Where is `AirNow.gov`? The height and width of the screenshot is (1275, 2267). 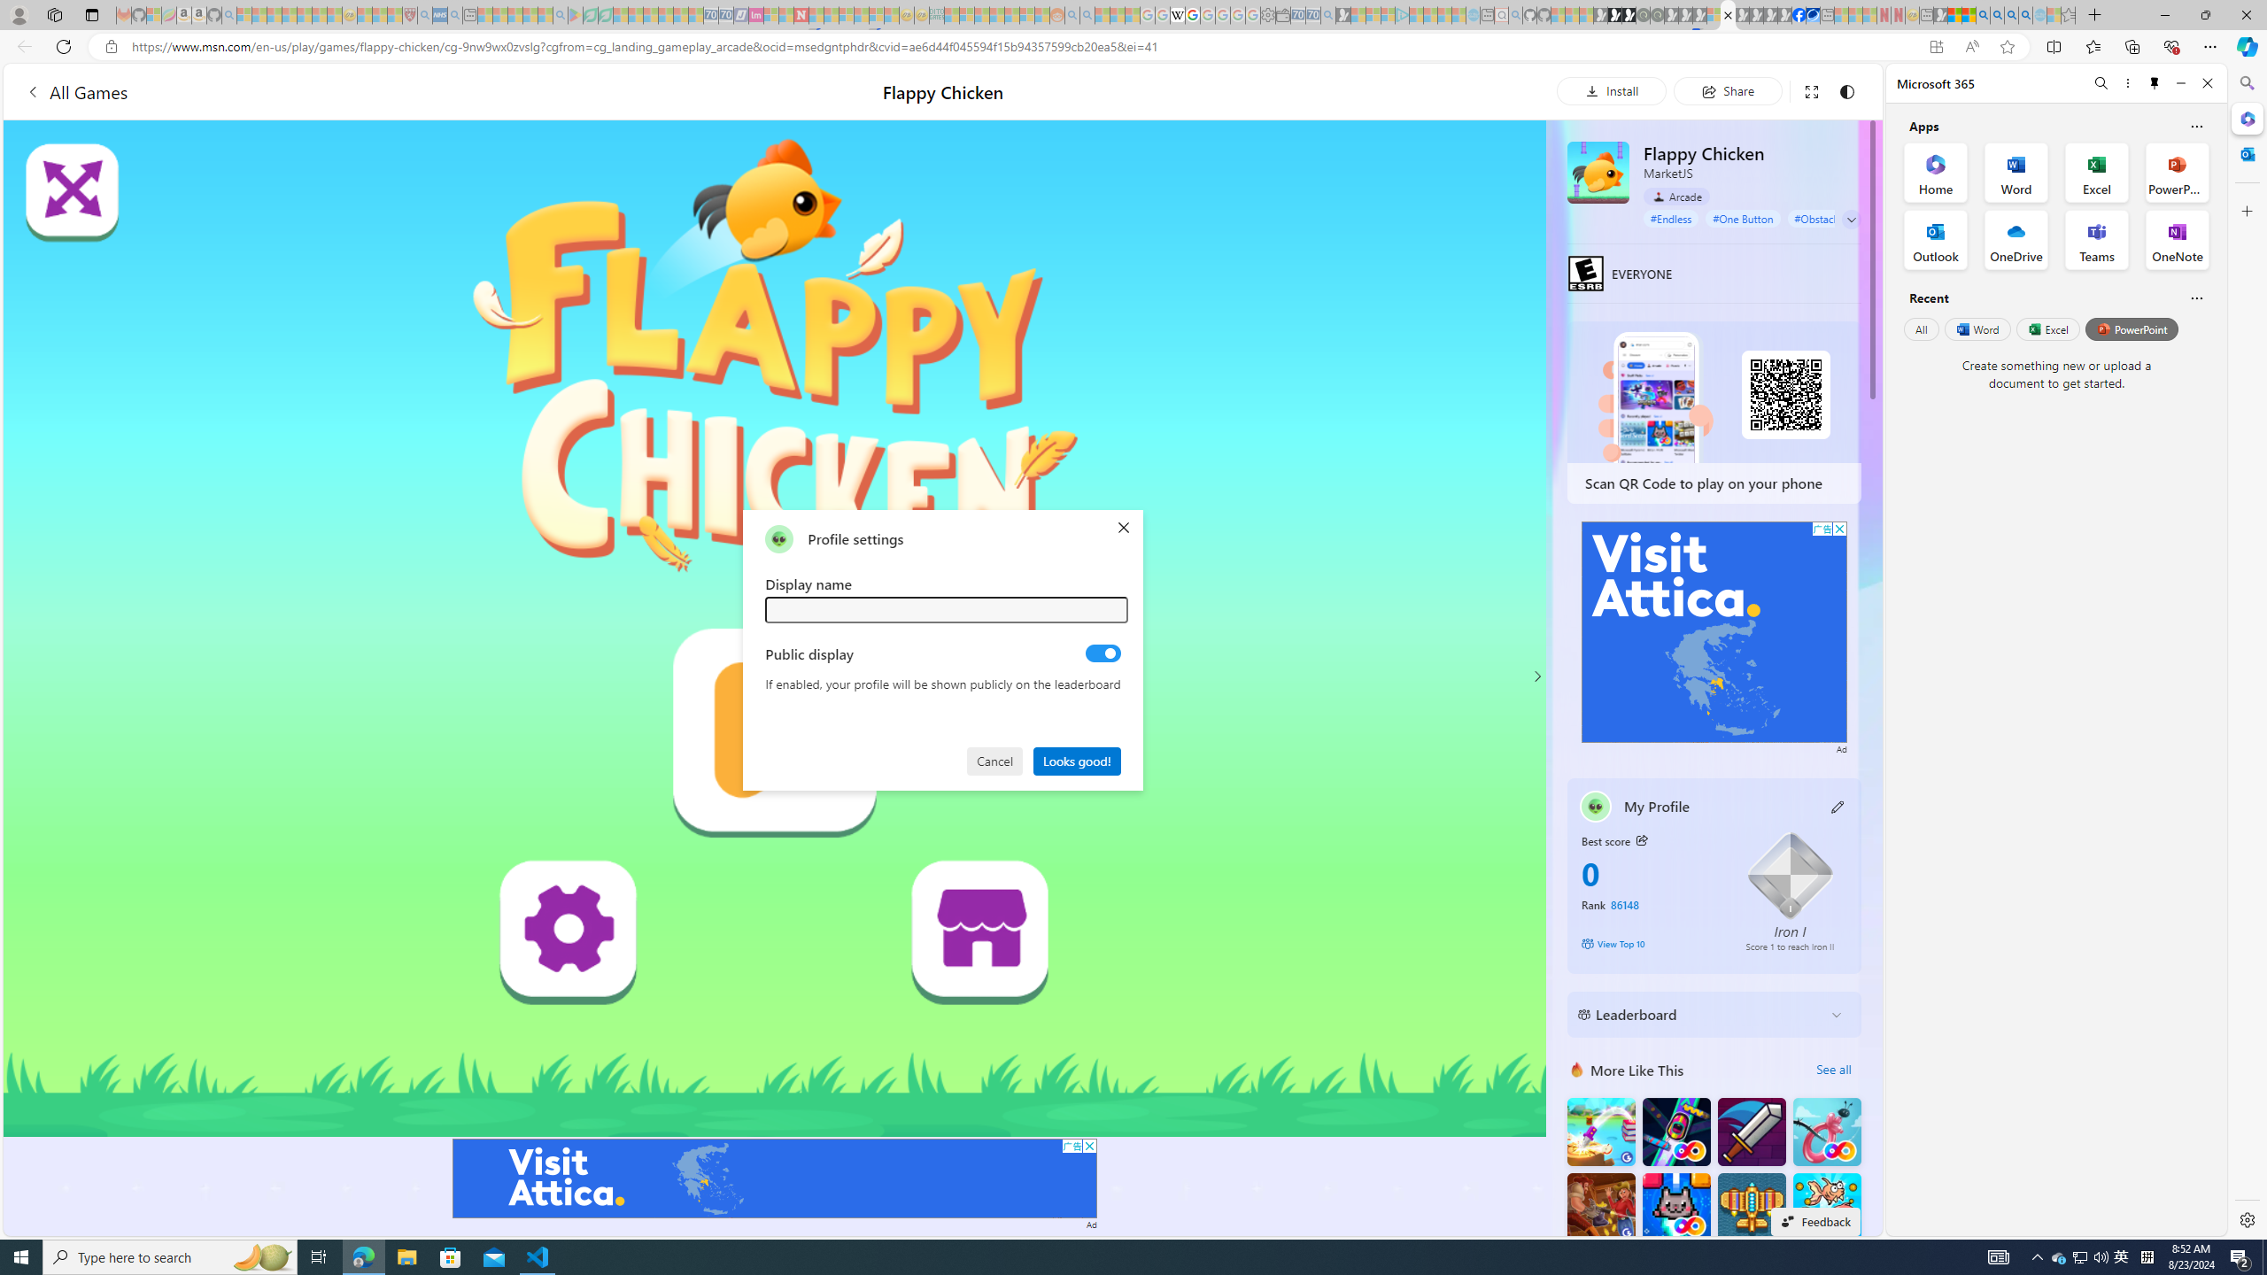 AirNow.gov is located at coordinates (1812, 15).